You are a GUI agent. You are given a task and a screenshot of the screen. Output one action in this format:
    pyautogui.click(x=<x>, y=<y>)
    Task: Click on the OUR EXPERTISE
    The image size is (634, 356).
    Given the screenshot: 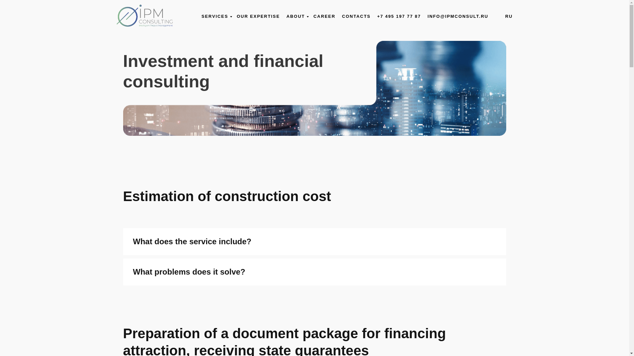 What is the action you would take?
    pyautogui.click(x=258, y=16)
    